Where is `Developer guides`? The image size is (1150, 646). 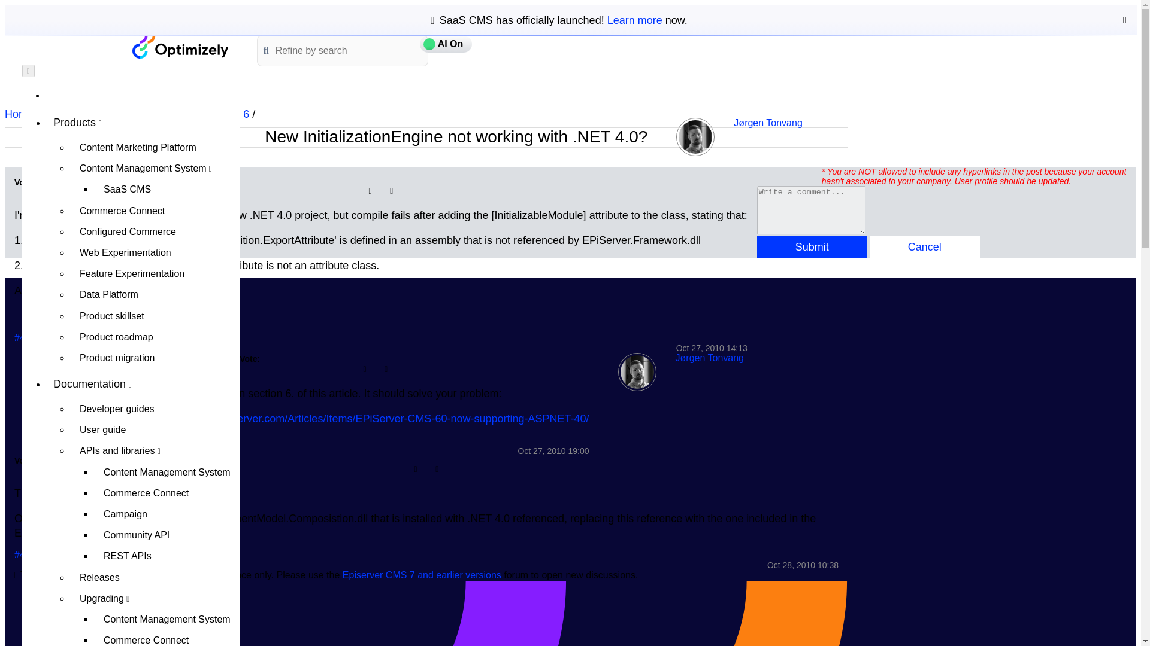 Developer guides is located at coordinates (155, 409).